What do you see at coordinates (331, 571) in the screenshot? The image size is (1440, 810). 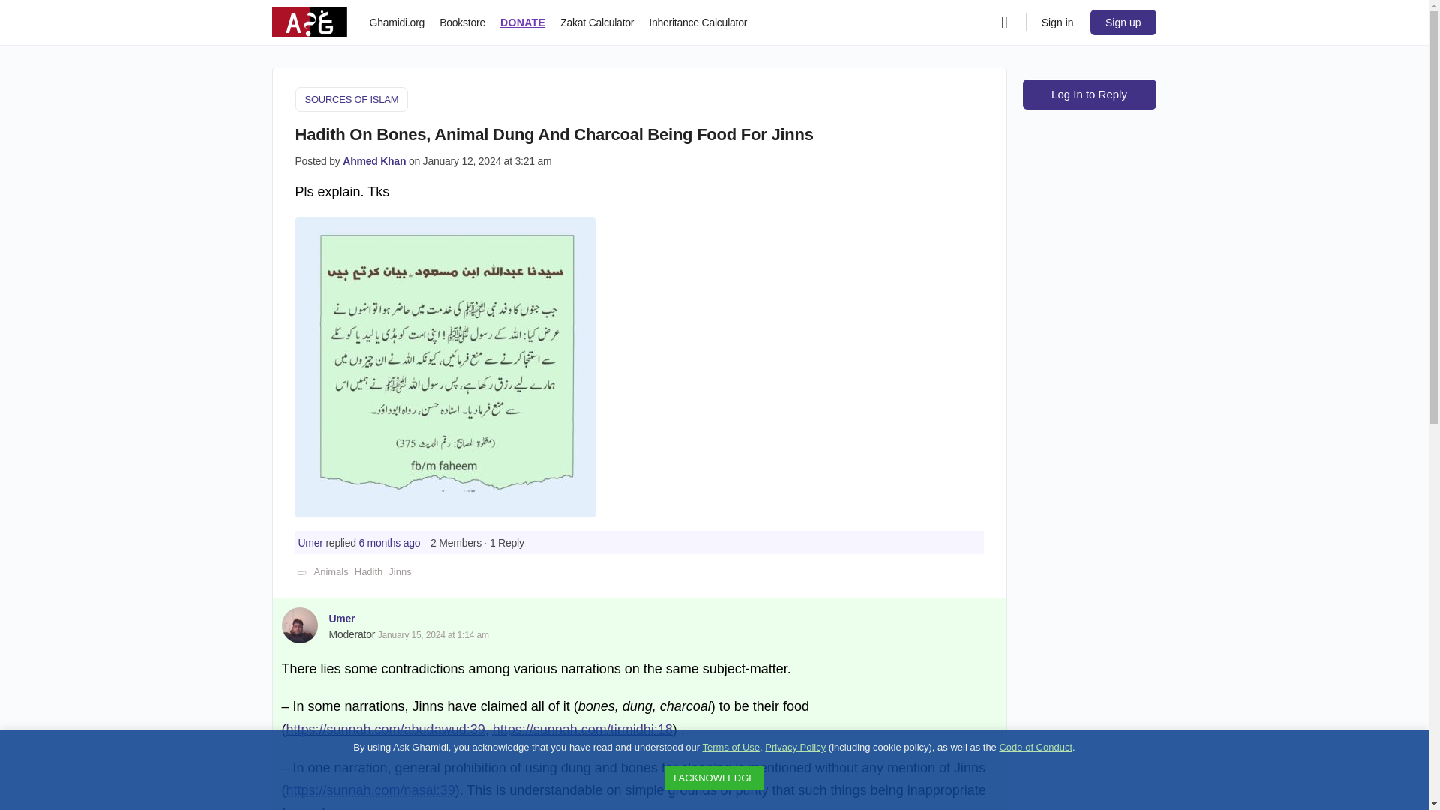 I see `Animals` at bounding box center [331, 571].